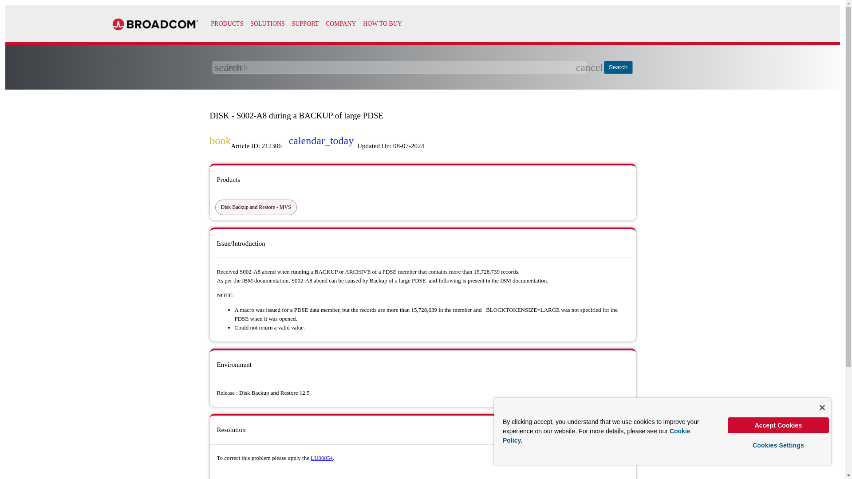 The width and height of the screenshot is (852, 479). Describe the element at coordinates (619, 67) in the screenshot. I see `Search` at that location.